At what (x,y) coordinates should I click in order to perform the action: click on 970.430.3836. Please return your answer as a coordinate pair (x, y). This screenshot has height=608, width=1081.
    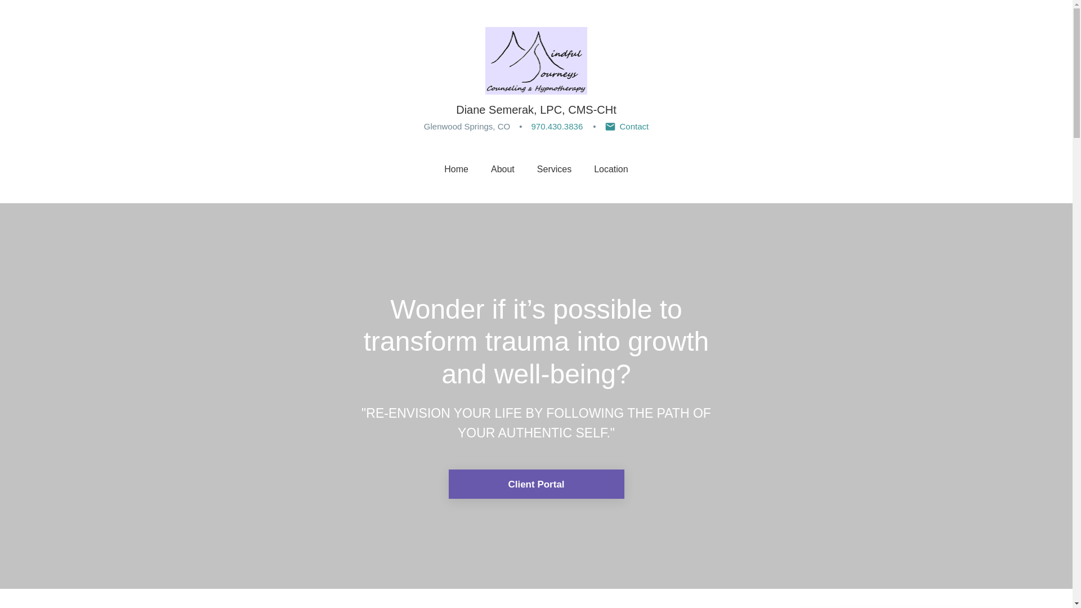
    Looking at the image, I should click on (556, 126).